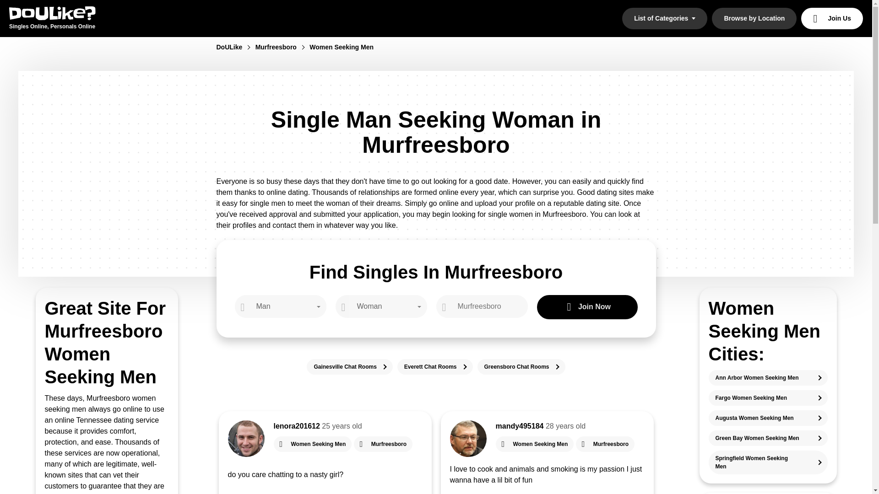  I want to click on Browse by Location, so click(754, 18).